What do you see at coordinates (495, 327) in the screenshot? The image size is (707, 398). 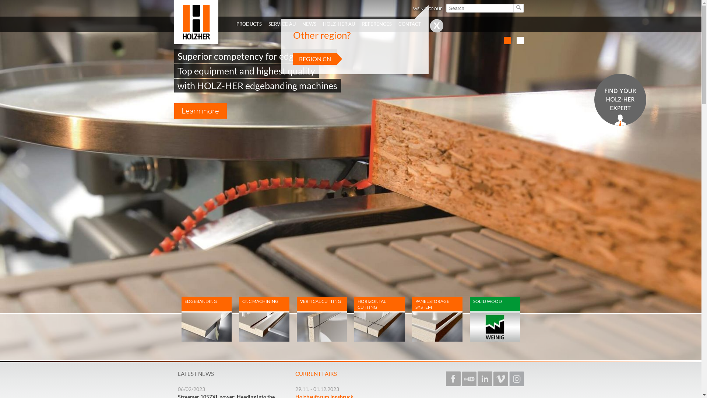 I see `SOLID WOOD` at bounding box center [495, 327].